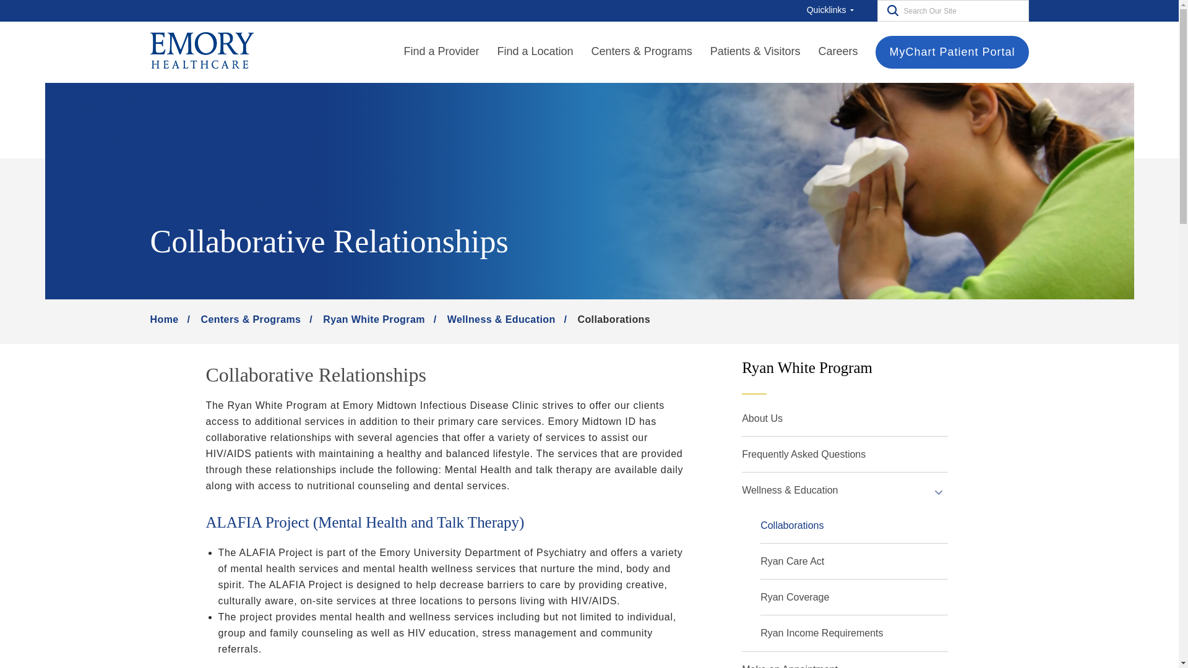 The width and height of the screenshot is (1188, 668). I want to click on Header Logo, so click(200, 51).